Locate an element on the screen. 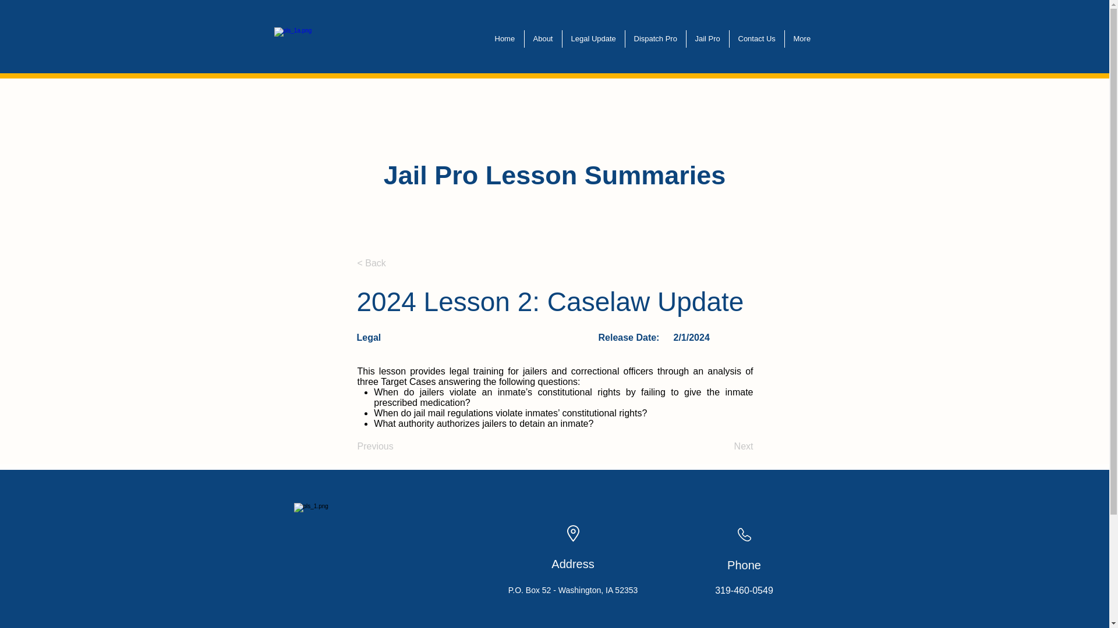 This screenshot has height=628, width=1118. Home is located at coordinates (504, 38).